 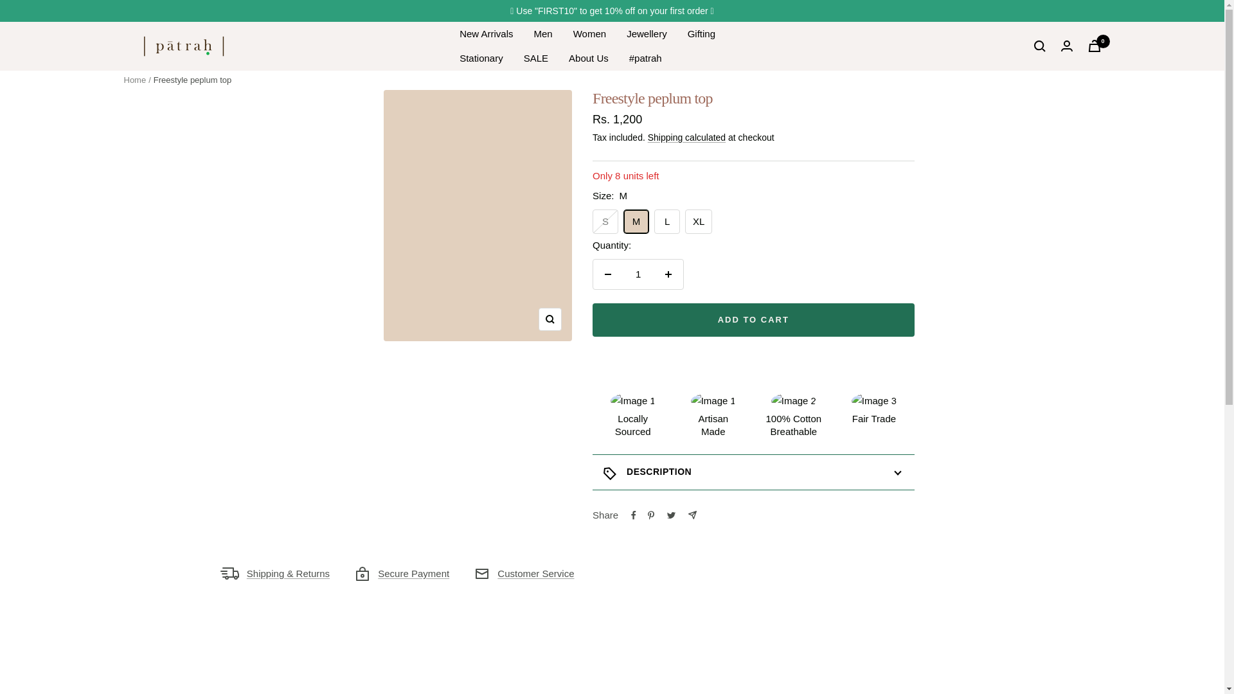 I want to click on Stationary, so click(x=481, y=58).